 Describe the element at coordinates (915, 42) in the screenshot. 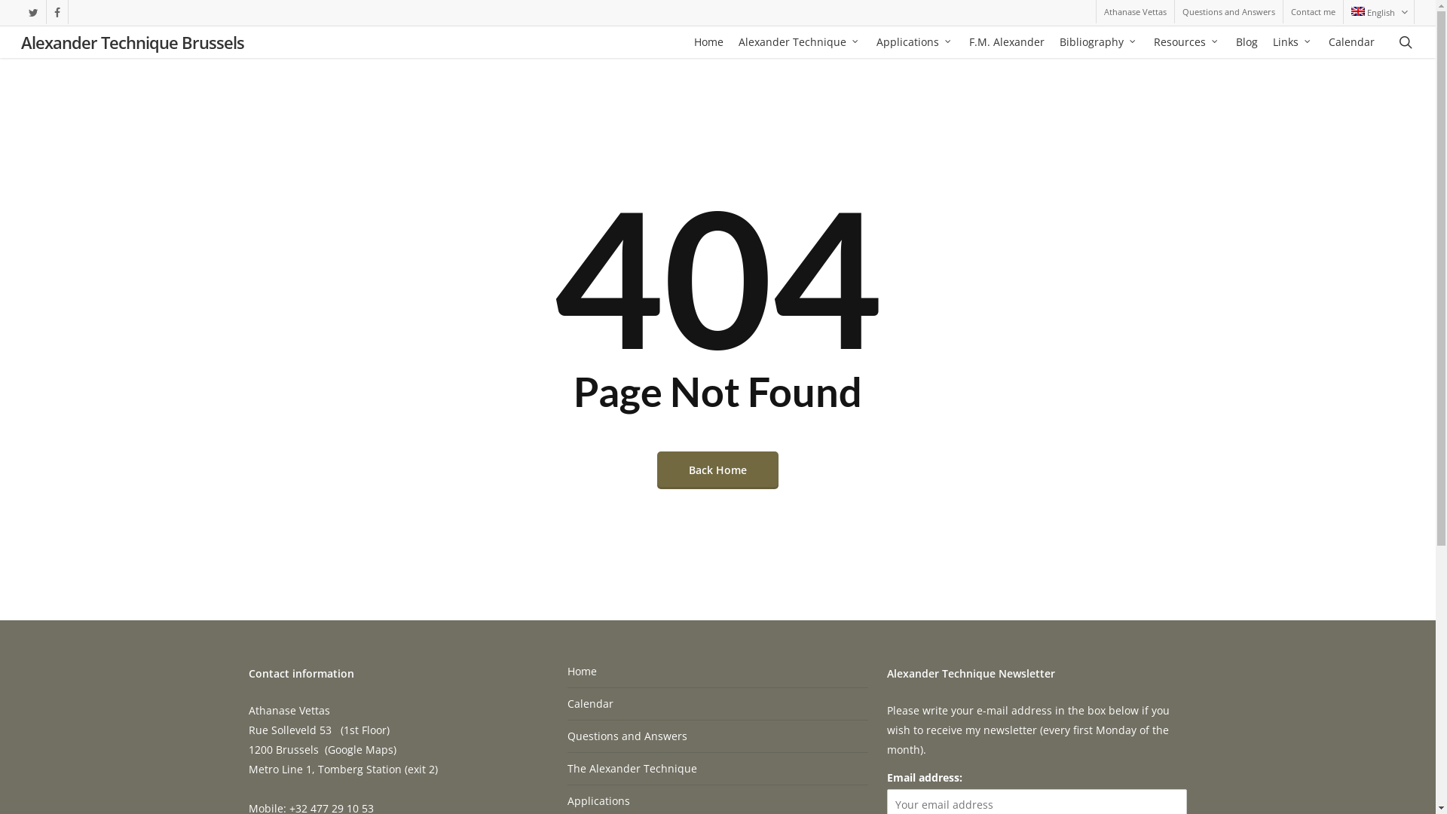

I see `Applications` at that location.